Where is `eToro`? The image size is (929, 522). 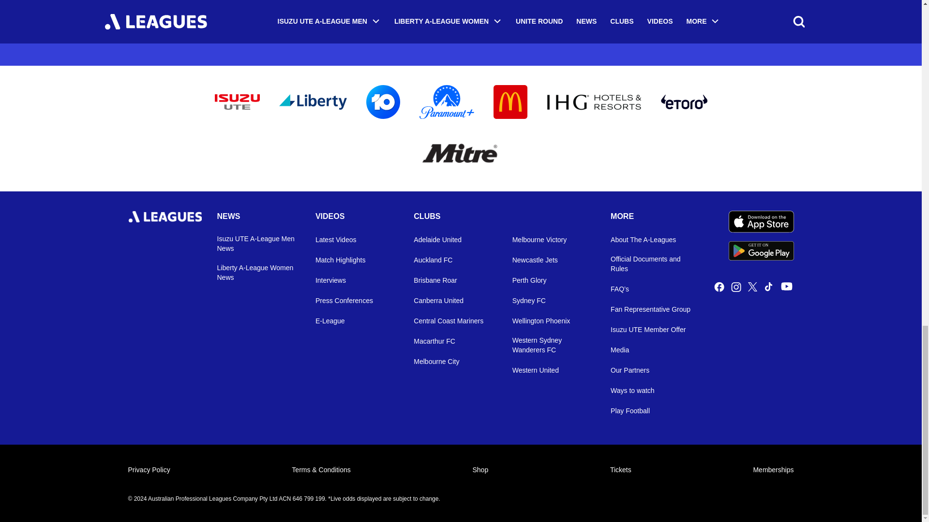
eToro is located at coordinates (510, 102).